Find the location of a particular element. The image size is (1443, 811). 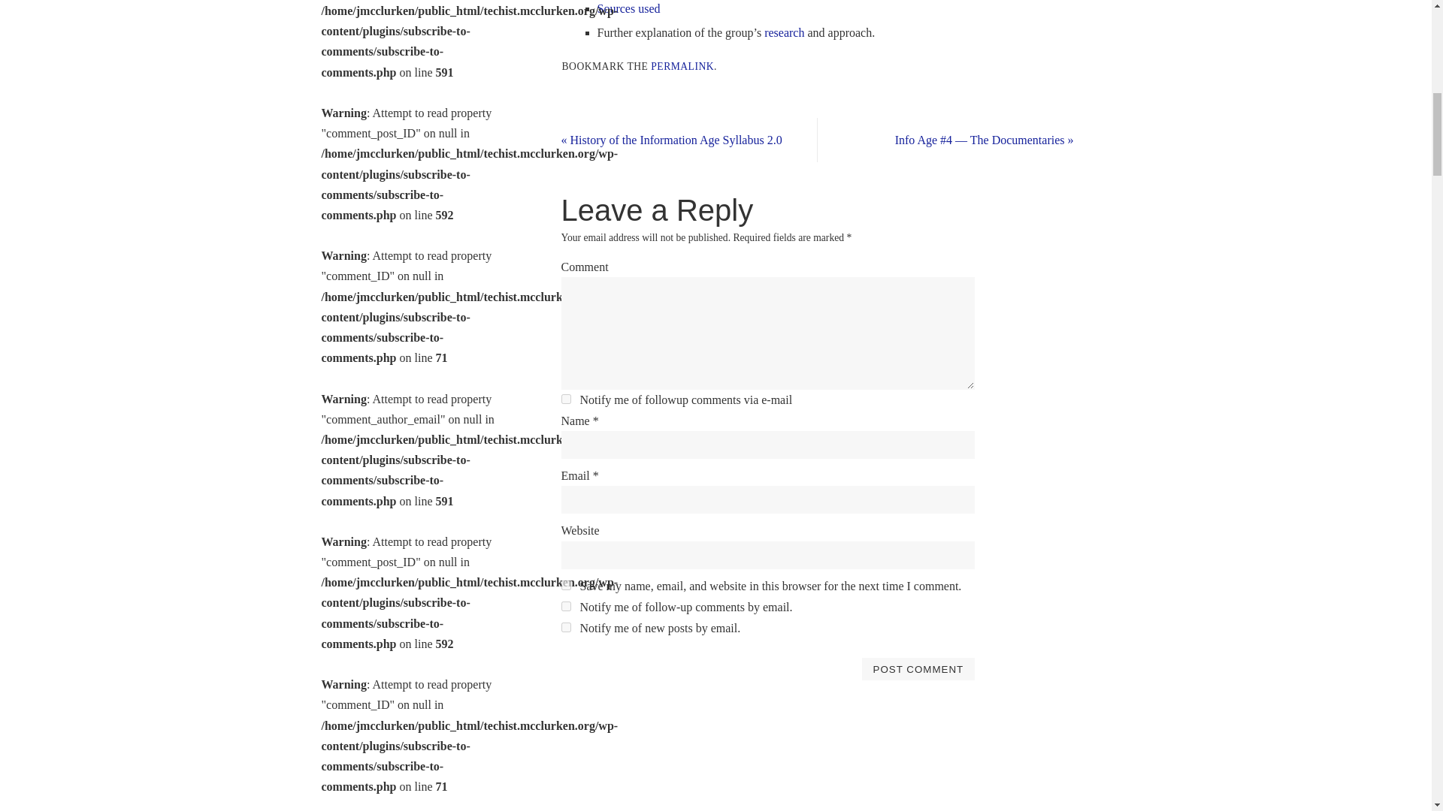

subscribe is located at coordinates (565, 398).